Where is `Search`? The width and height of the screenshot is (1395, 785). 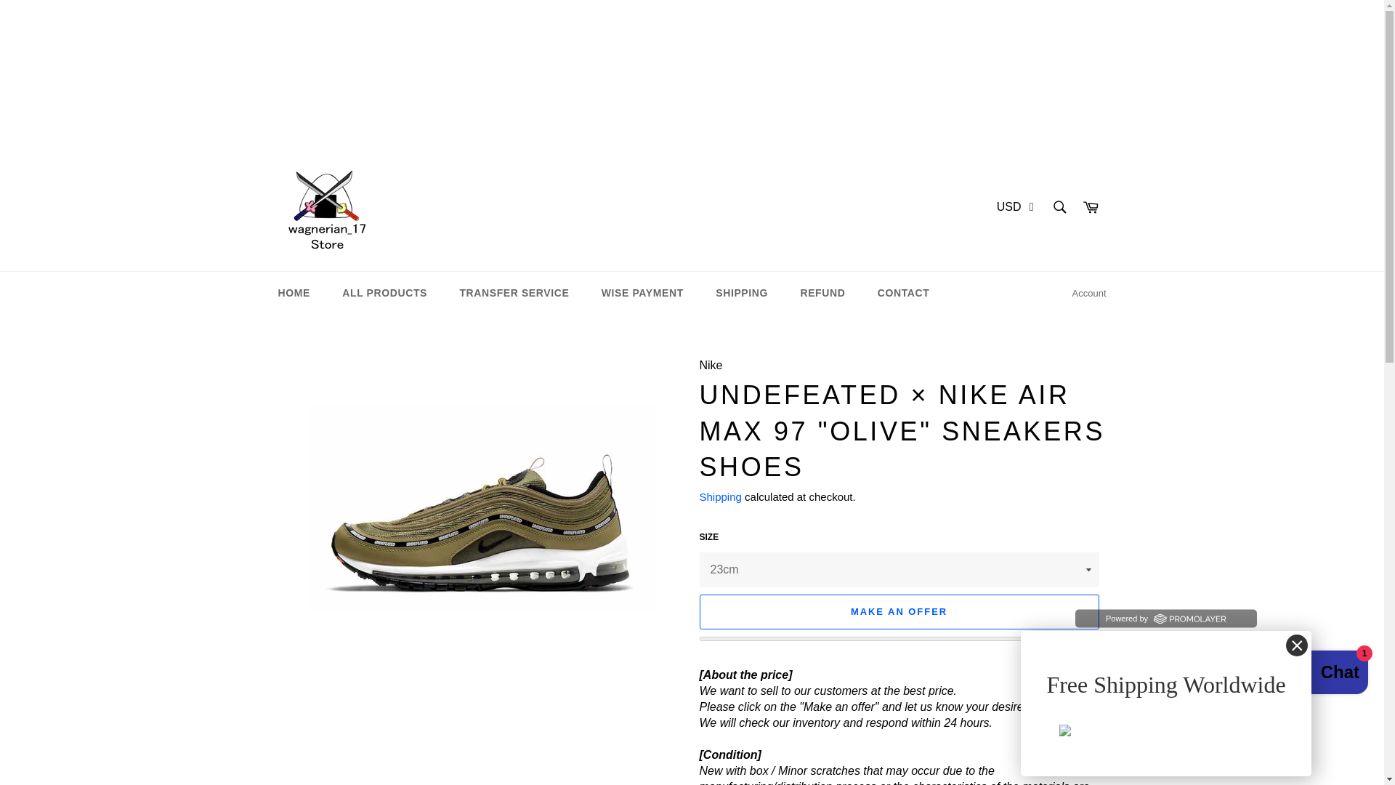
Search is located at coordinates (1059, 206).